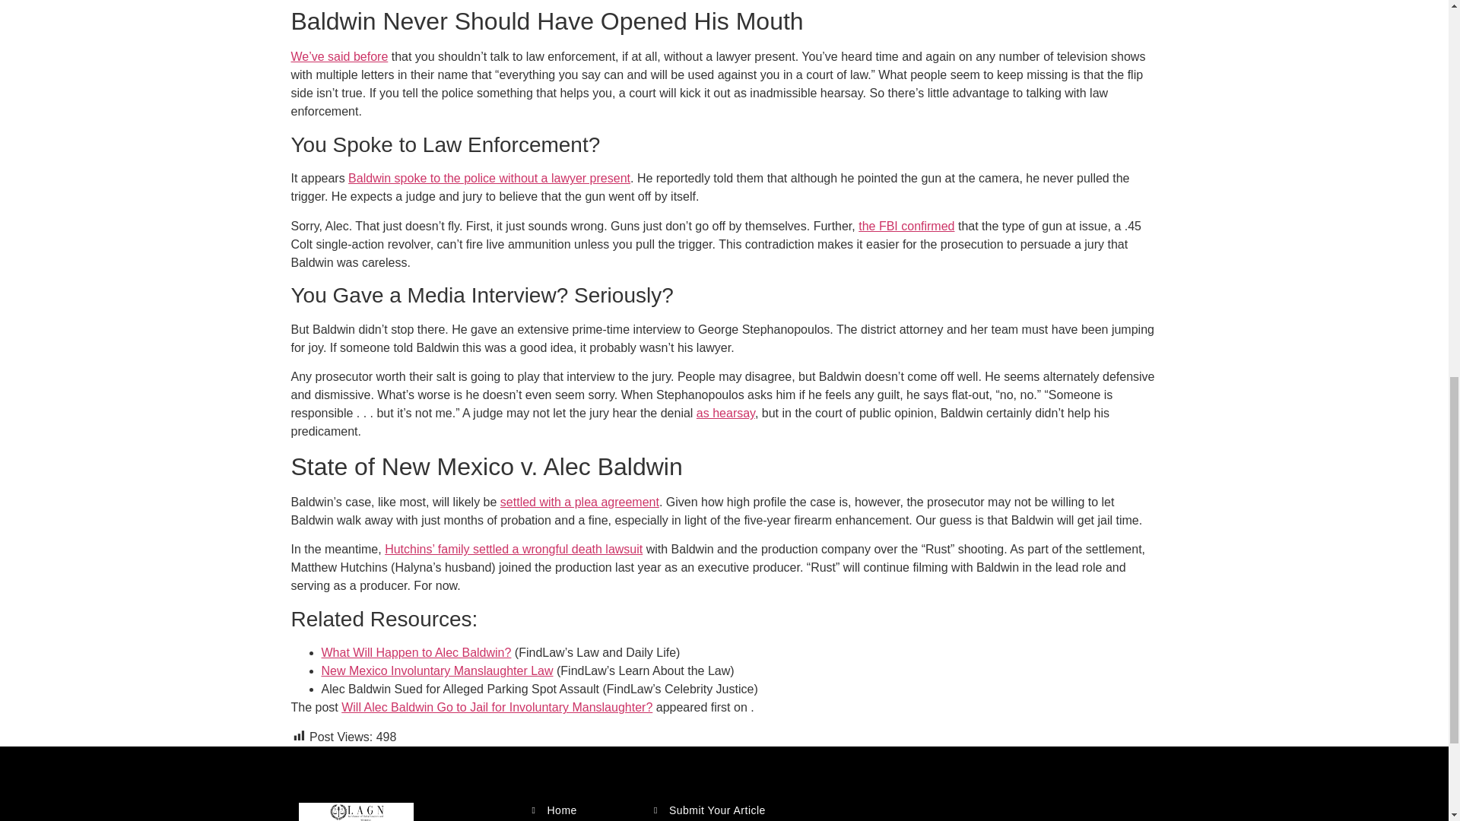  Describe the element at coordinates (728, 810) in the screenshot. I see `Submit Your Article` at that location.